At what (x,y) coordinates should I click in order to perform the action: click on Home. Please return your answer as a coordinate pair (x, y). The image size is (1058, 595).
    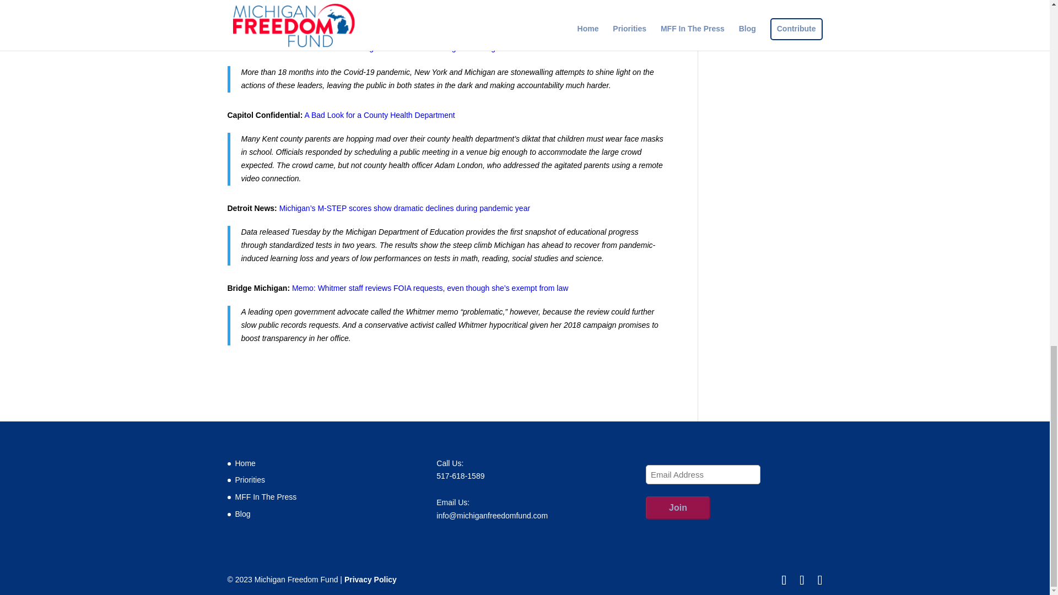
    Looking at the image, I should click on (245, 463).